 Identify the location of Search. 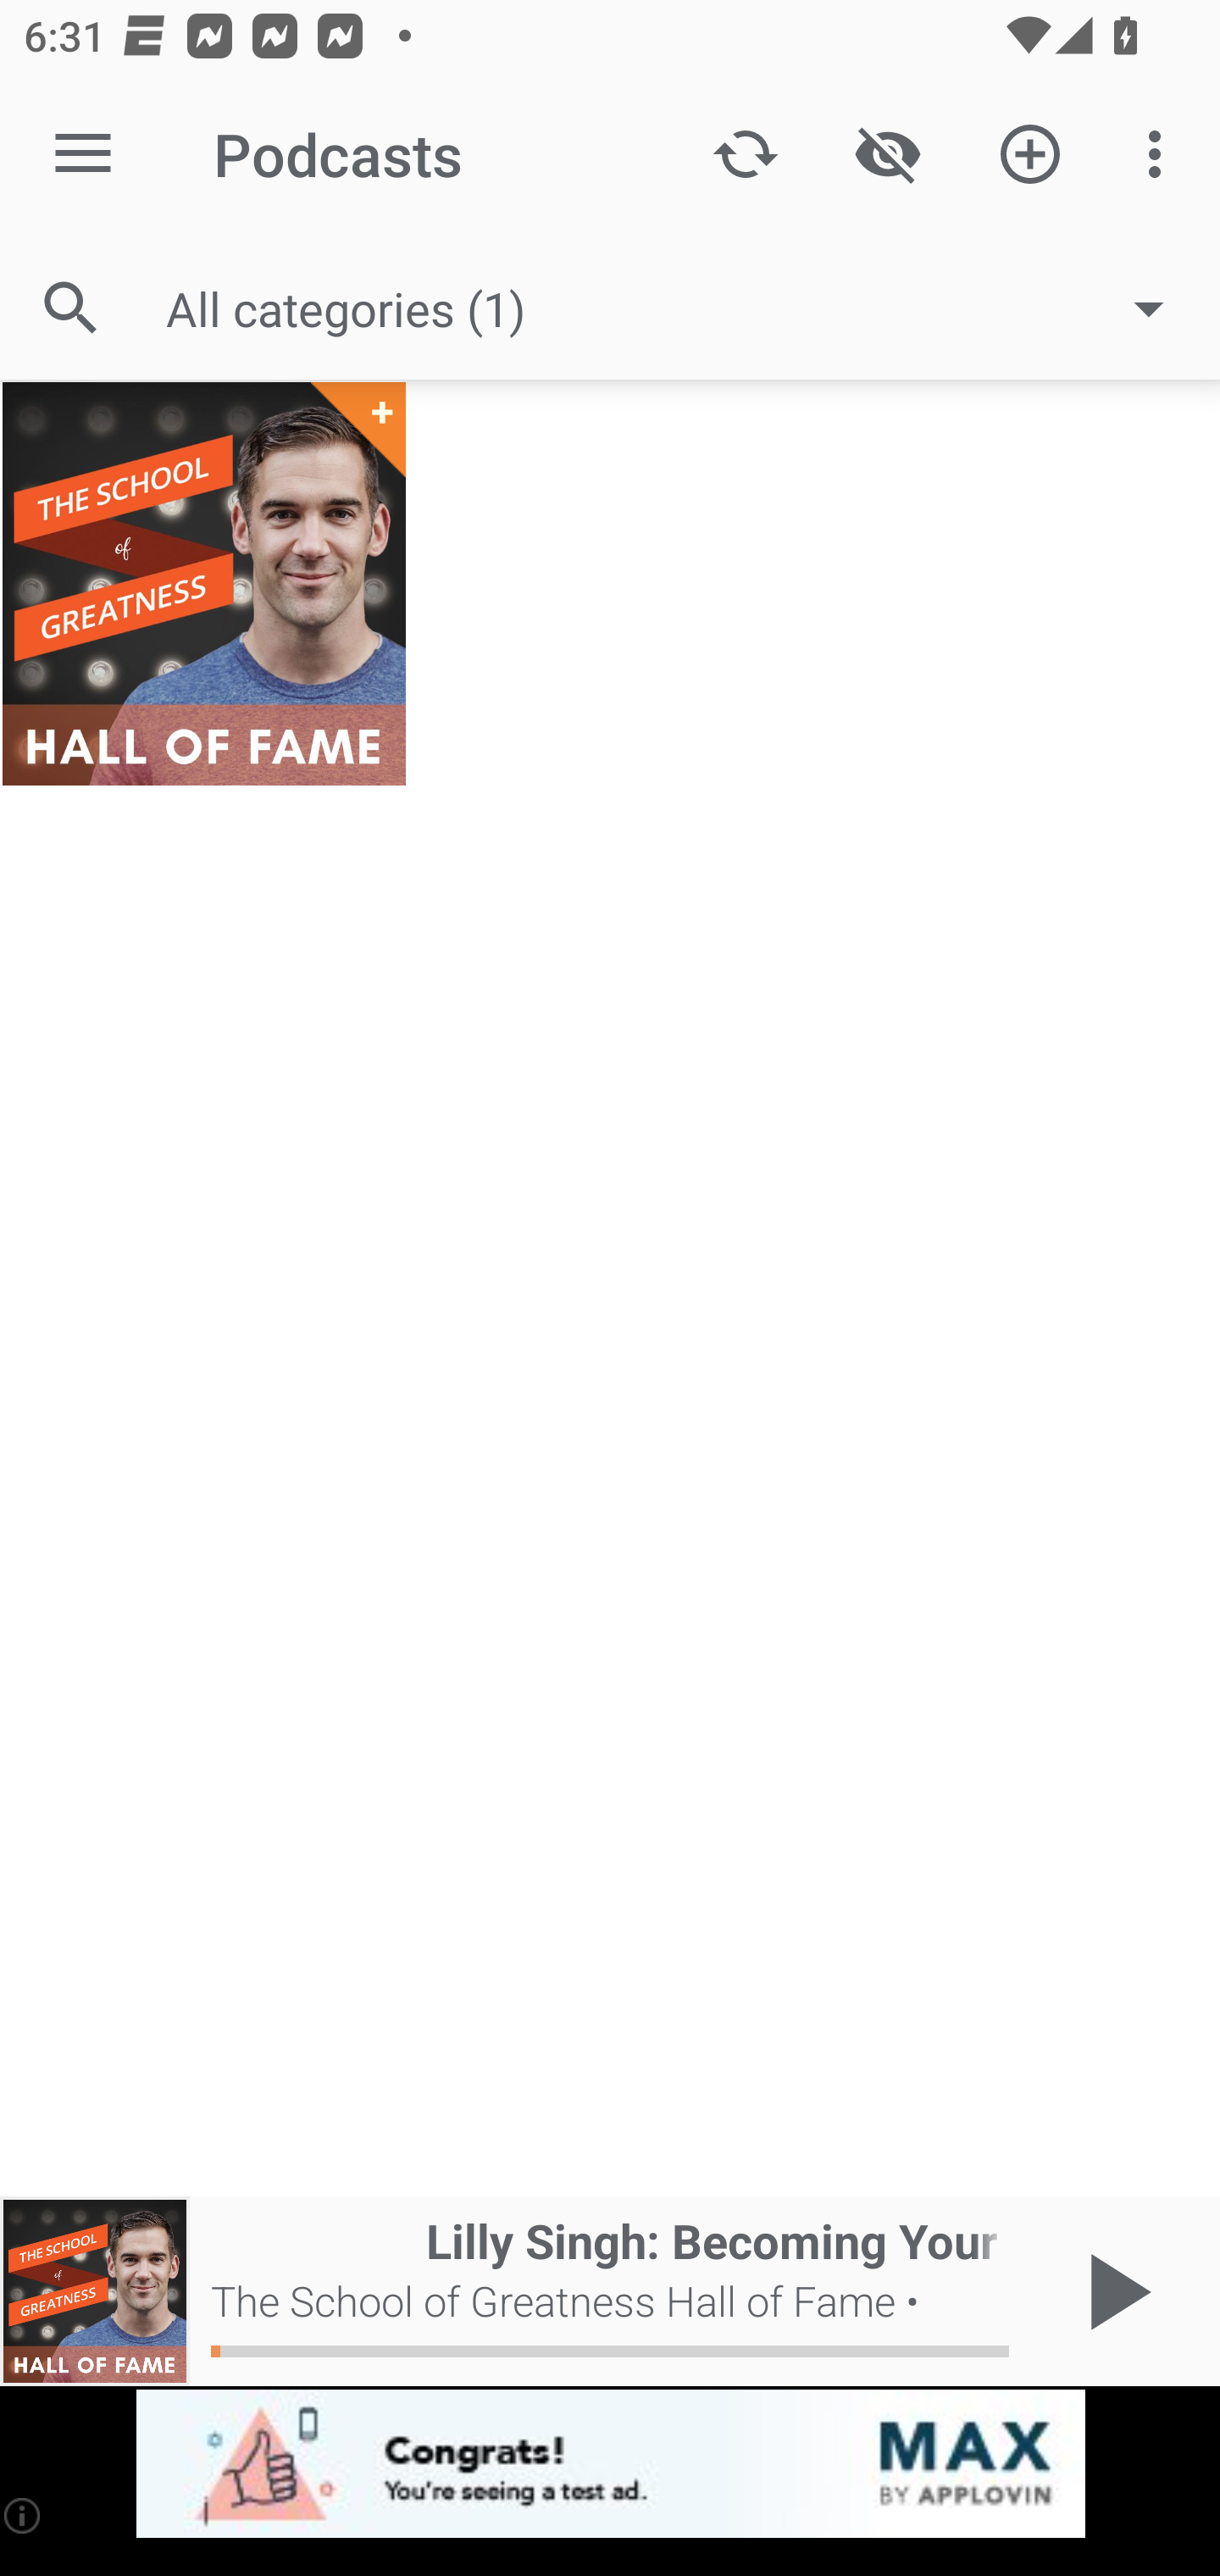
(71, 307).